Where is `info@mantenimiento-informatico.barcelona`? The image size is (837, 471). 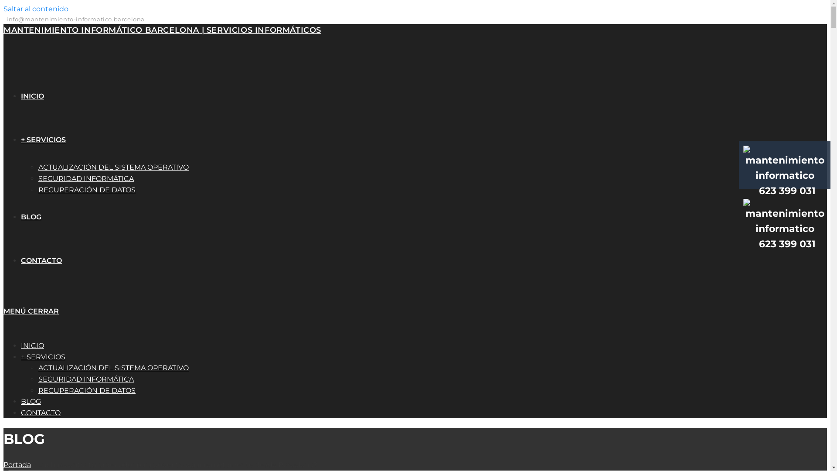 info@mantenimiento-informatico.barcelona is located at coordinates (74, 19).